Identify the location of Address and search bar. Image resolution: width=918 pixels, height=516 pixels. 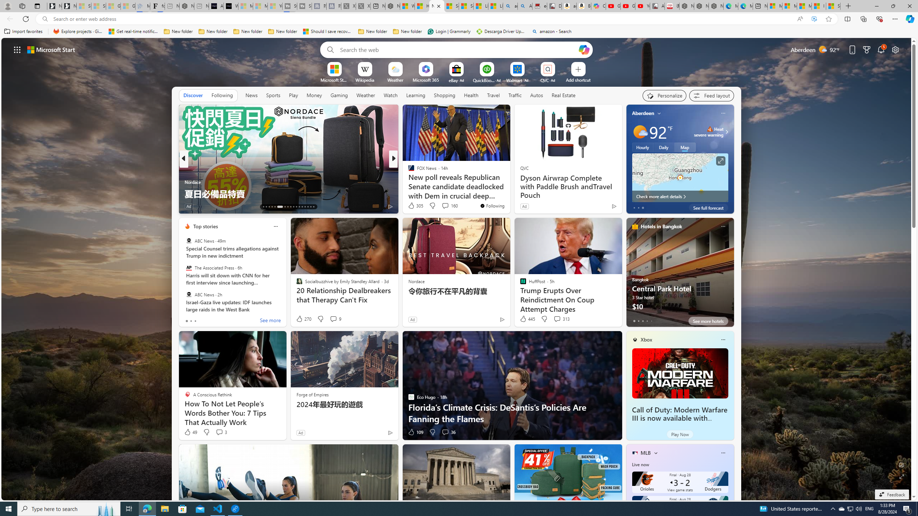
(422, 19).